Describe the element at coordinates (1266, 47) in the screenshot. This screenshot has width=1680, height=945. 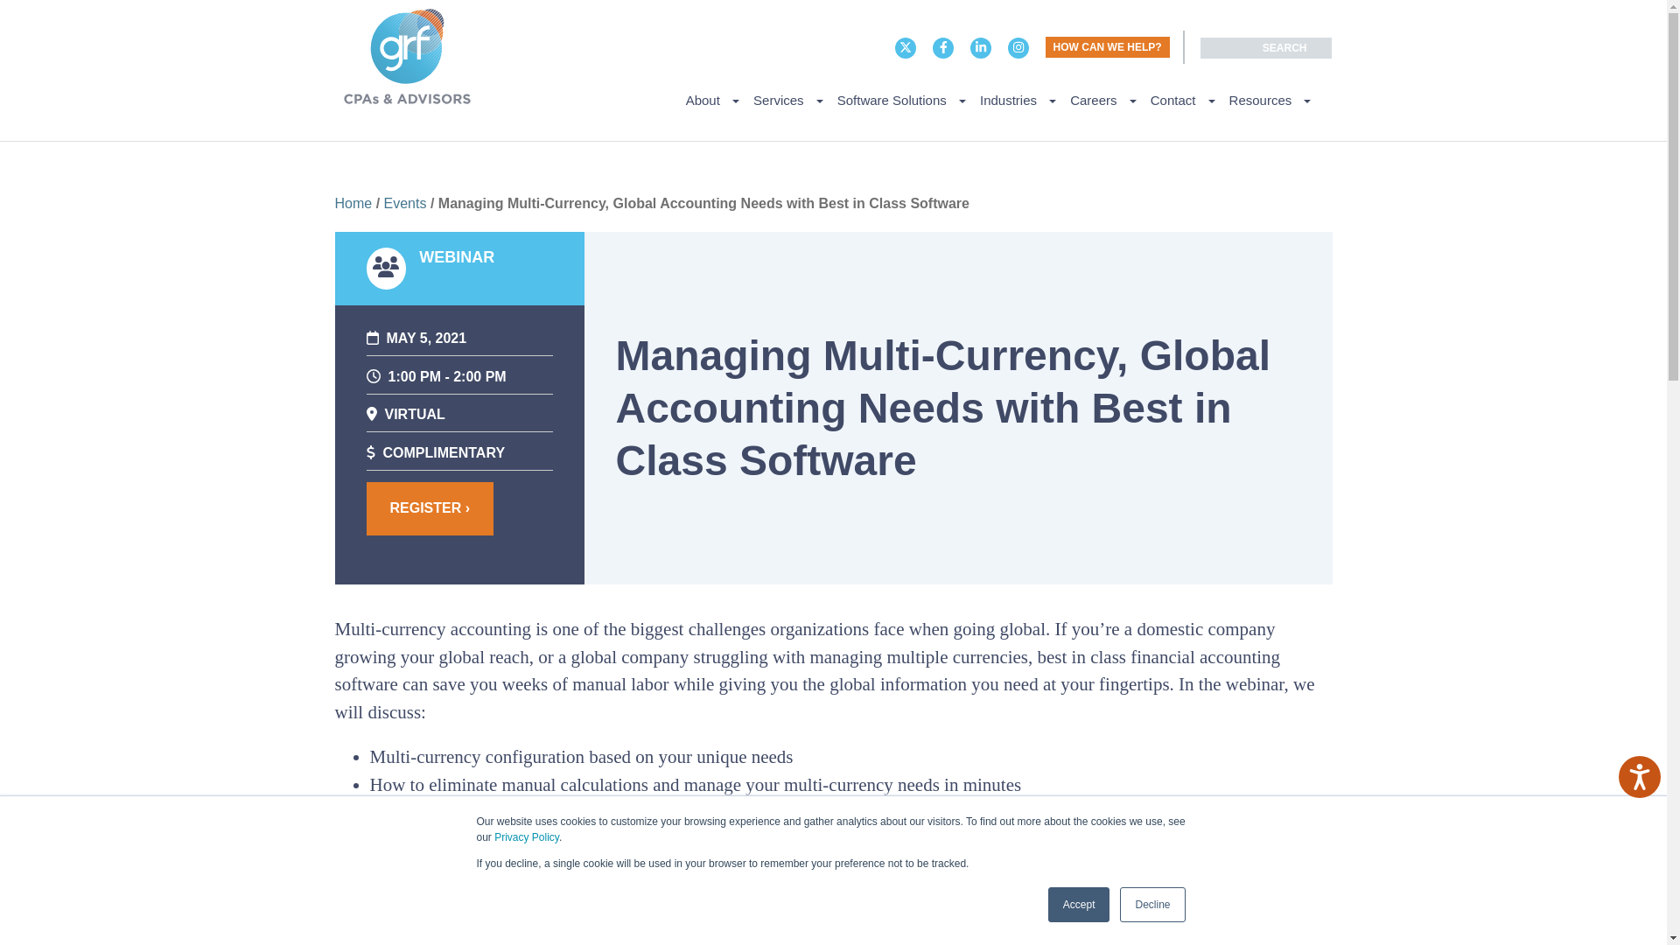
I see `Search for:` at that location.